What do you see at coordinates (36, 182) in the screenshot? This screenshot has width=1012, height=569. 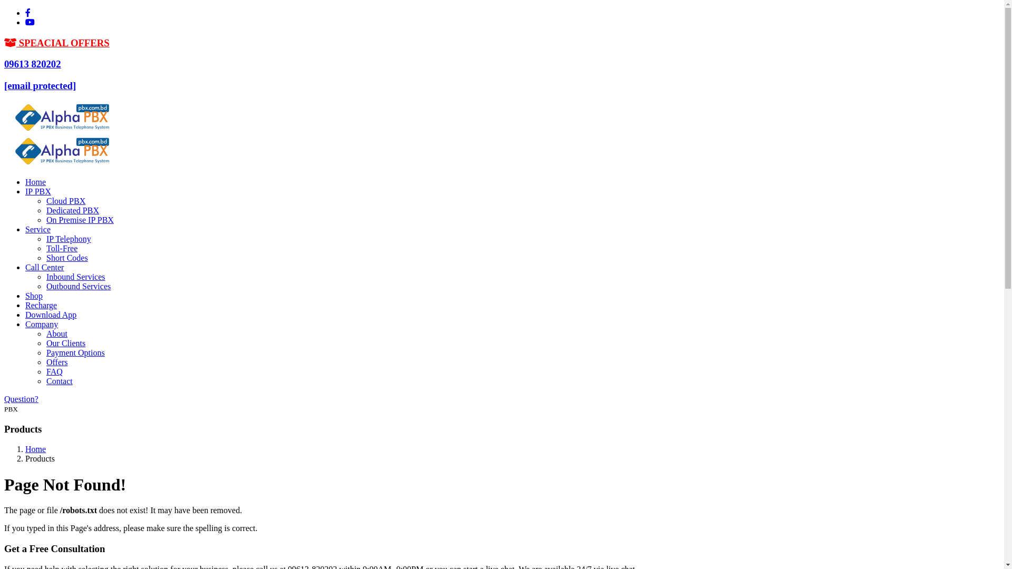 I see `Home` at bounding box center [36, 182].